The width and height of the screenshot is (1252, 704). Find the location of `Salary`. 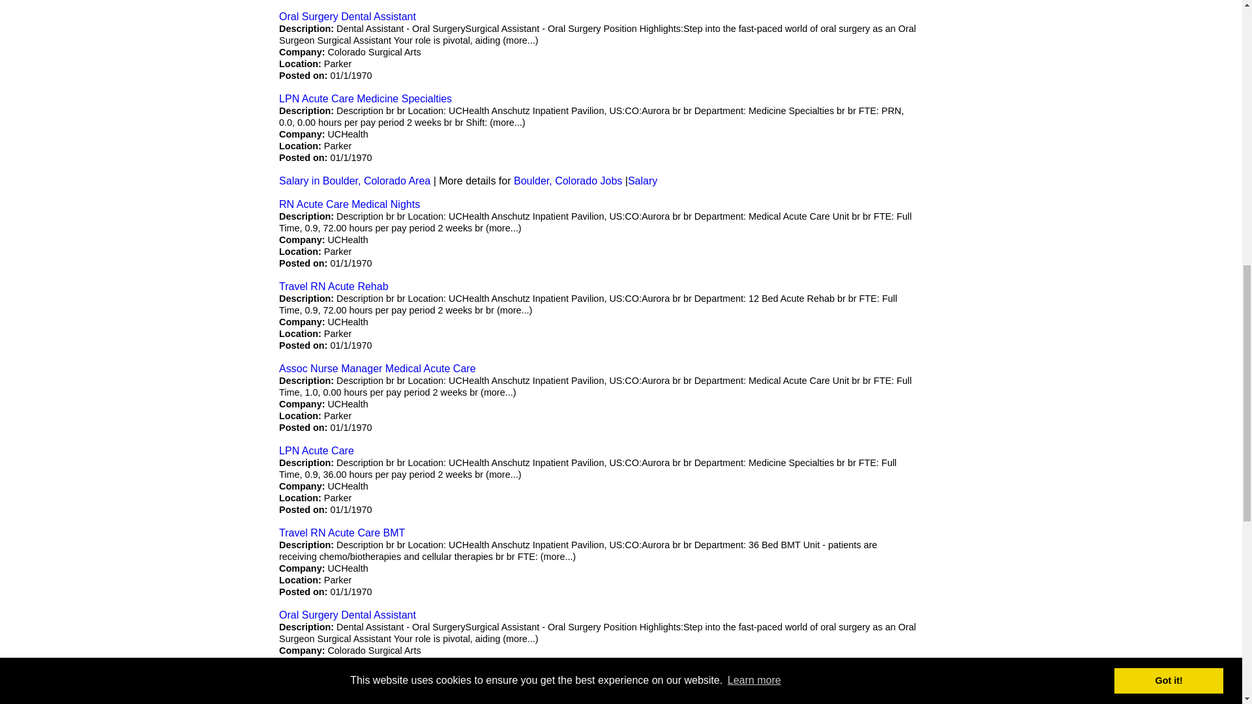

Salary is located at coordinates (643, 181).